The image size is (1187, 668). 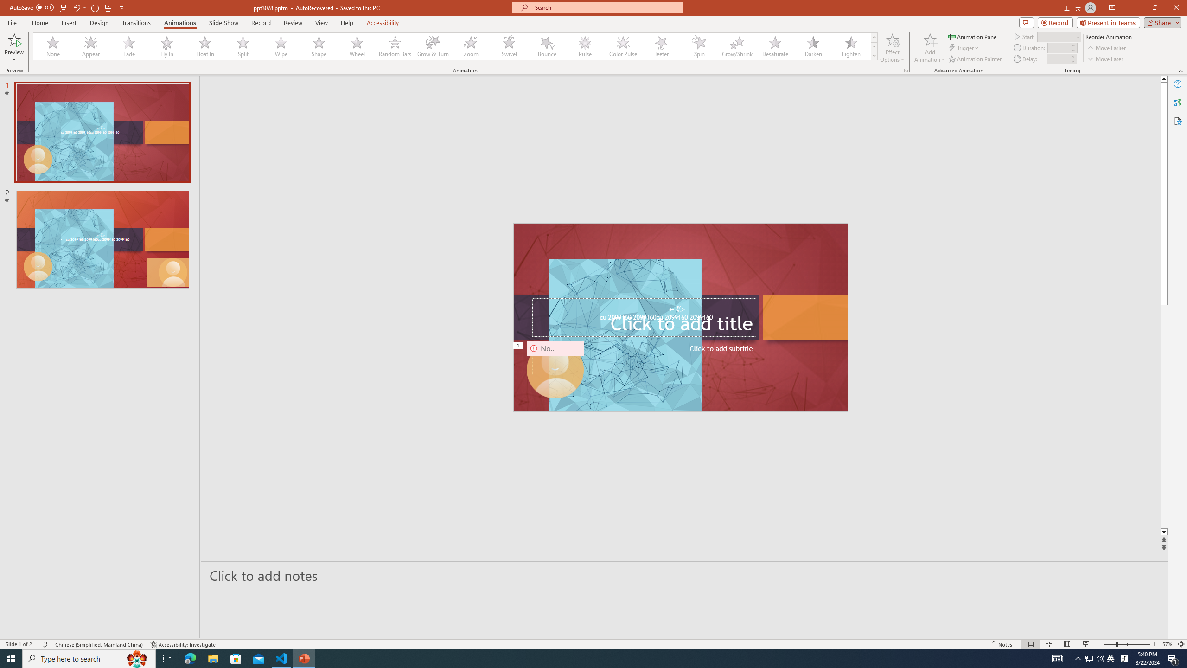 What do you see at coordinates (243, 46) in the screenshot?
I see `Split` at bounding box center [243, 46].